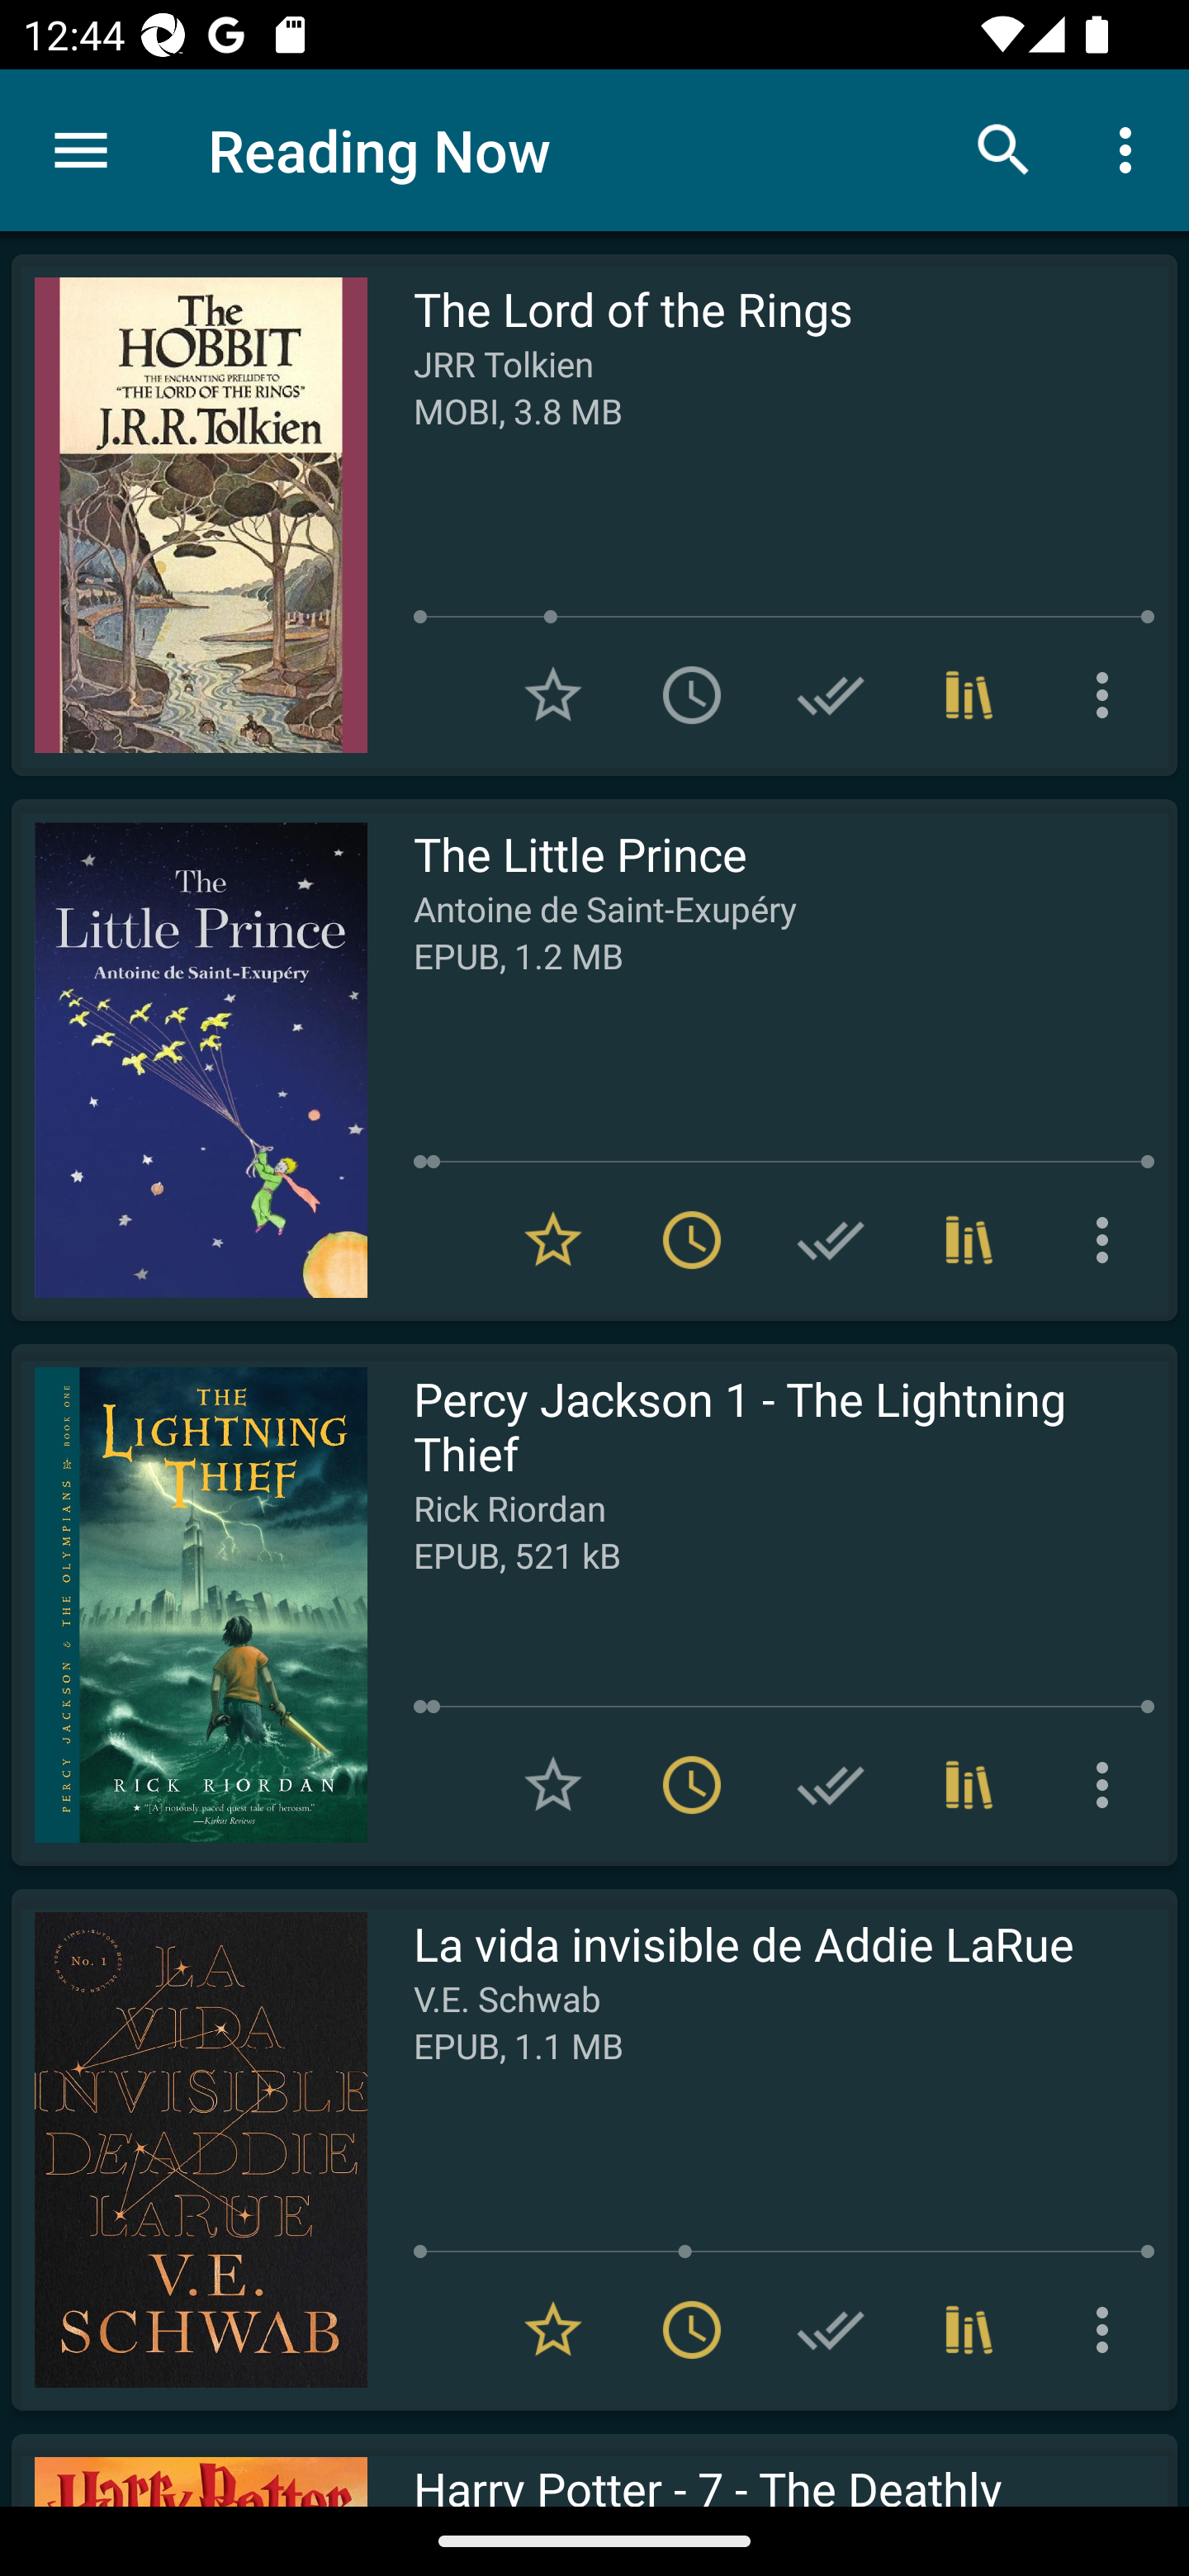 The height and width of the screenshot is (2576, 1189). What do you see at coordinates (831, 695) in the screenshot?
I see `Add to Have read` at bounding box center [831, 695].